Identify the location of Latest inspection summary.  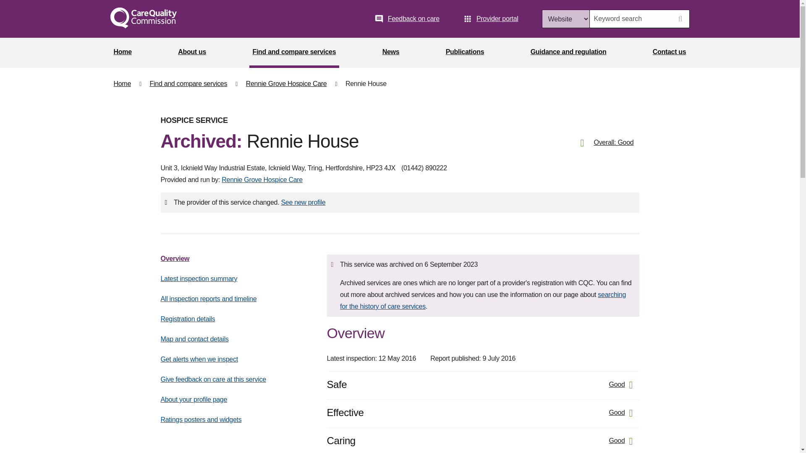
(199, 279).